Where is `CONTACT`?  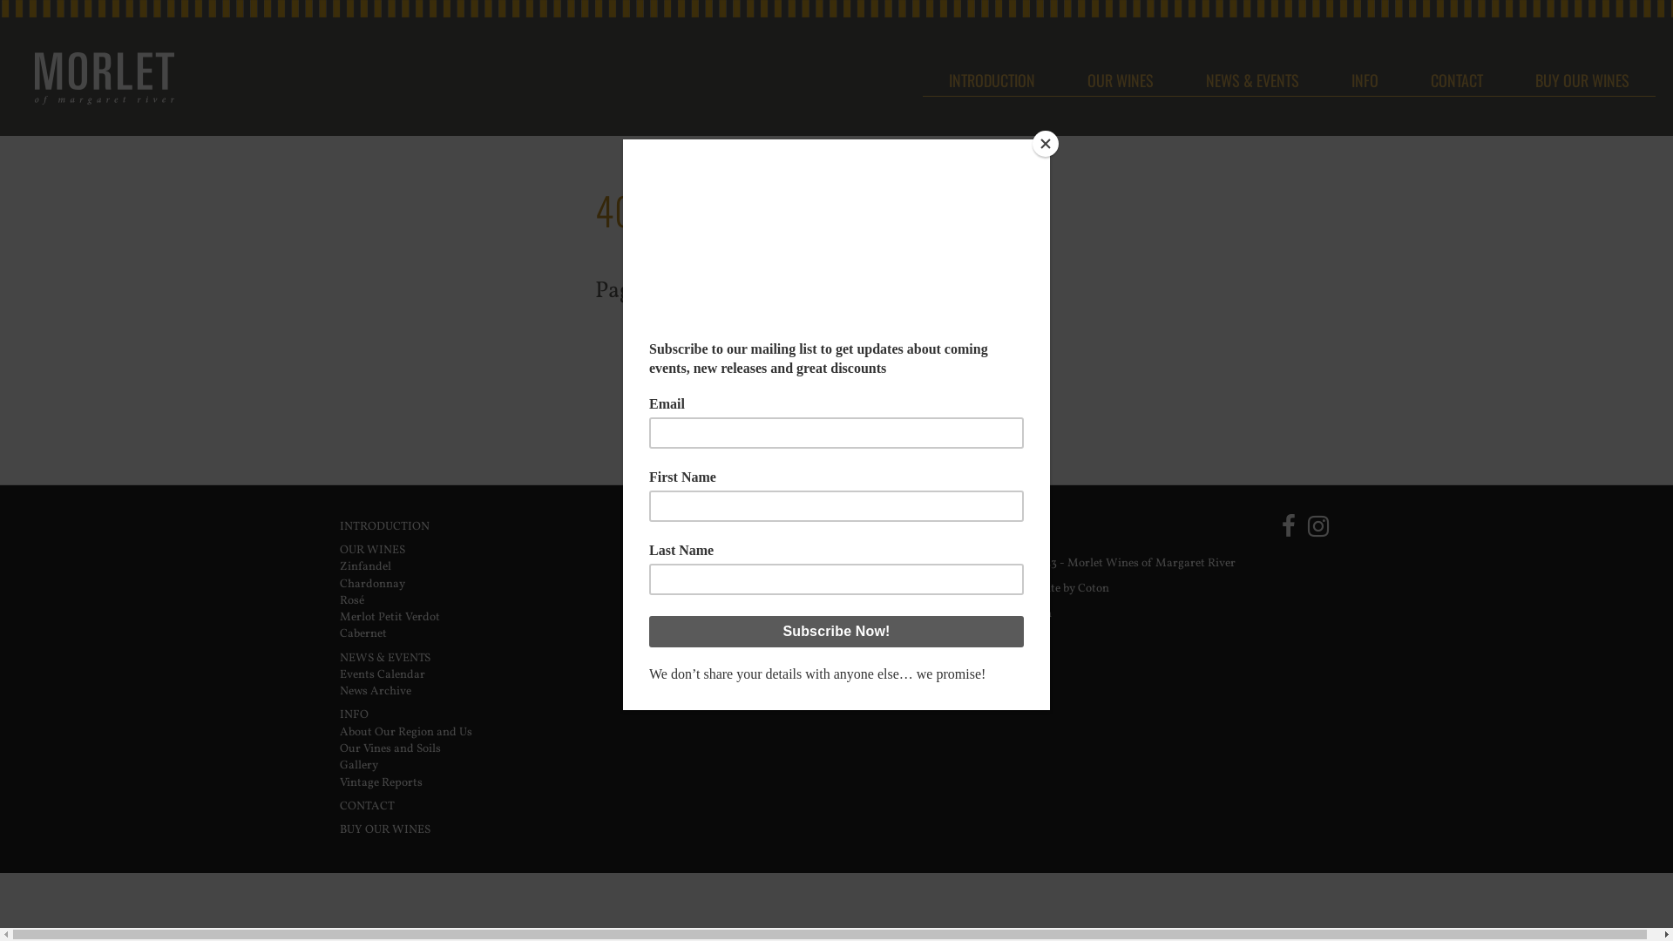 CONTACT is located at coordinates (1457, 78).